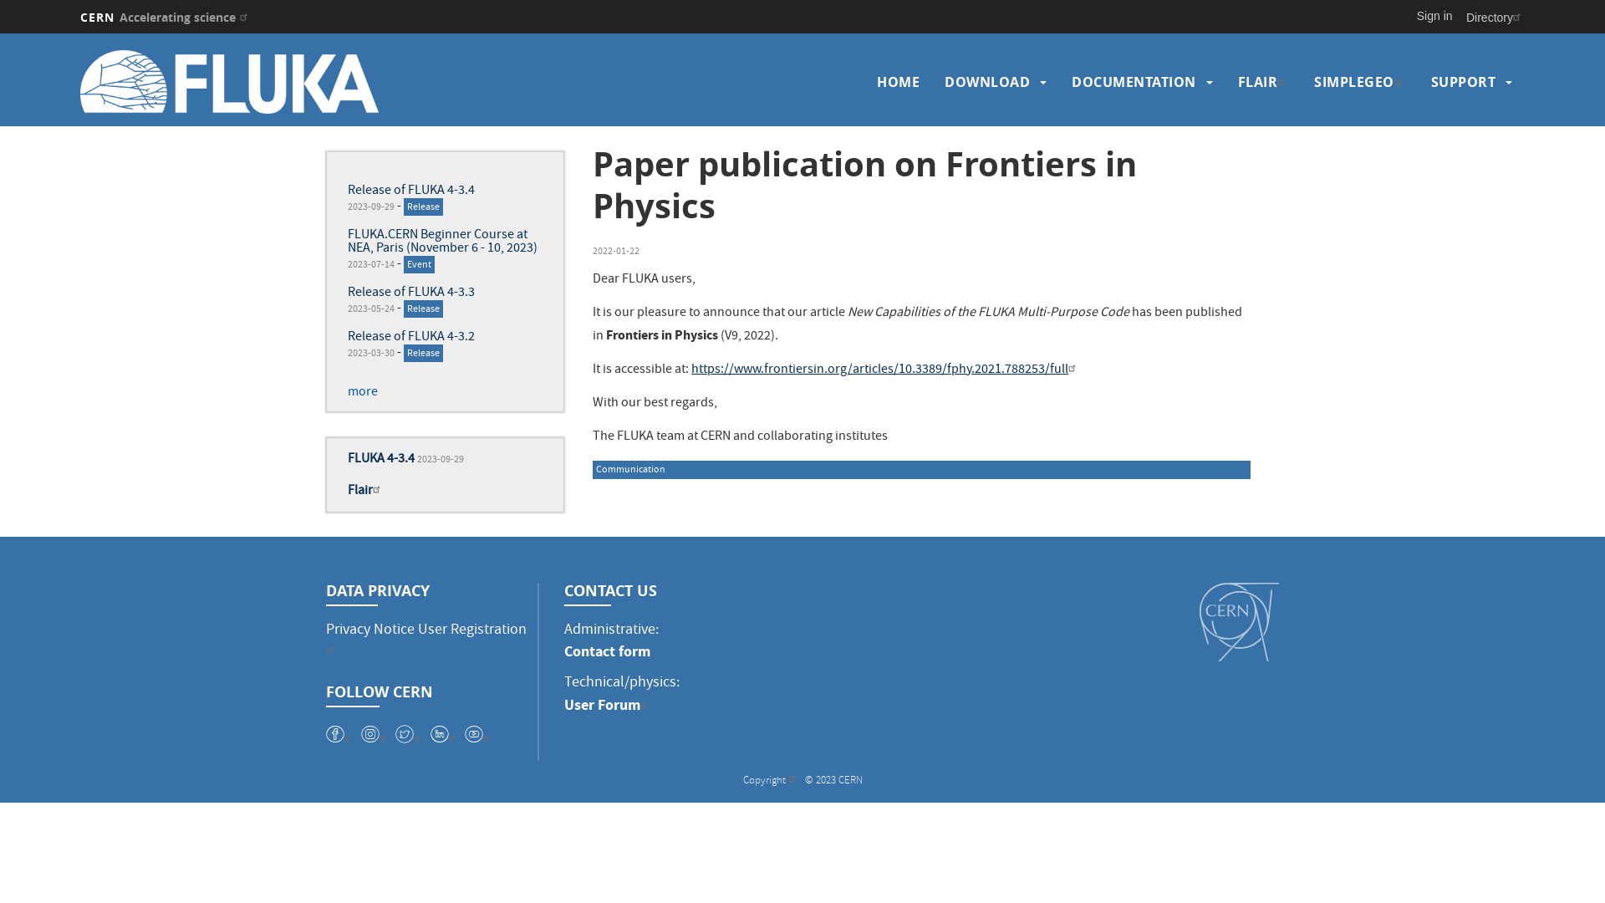  What do you see at coordinates (1464, 82) in the screenshot?
I see `SUPPORT` at bounding box center [1464, 82].